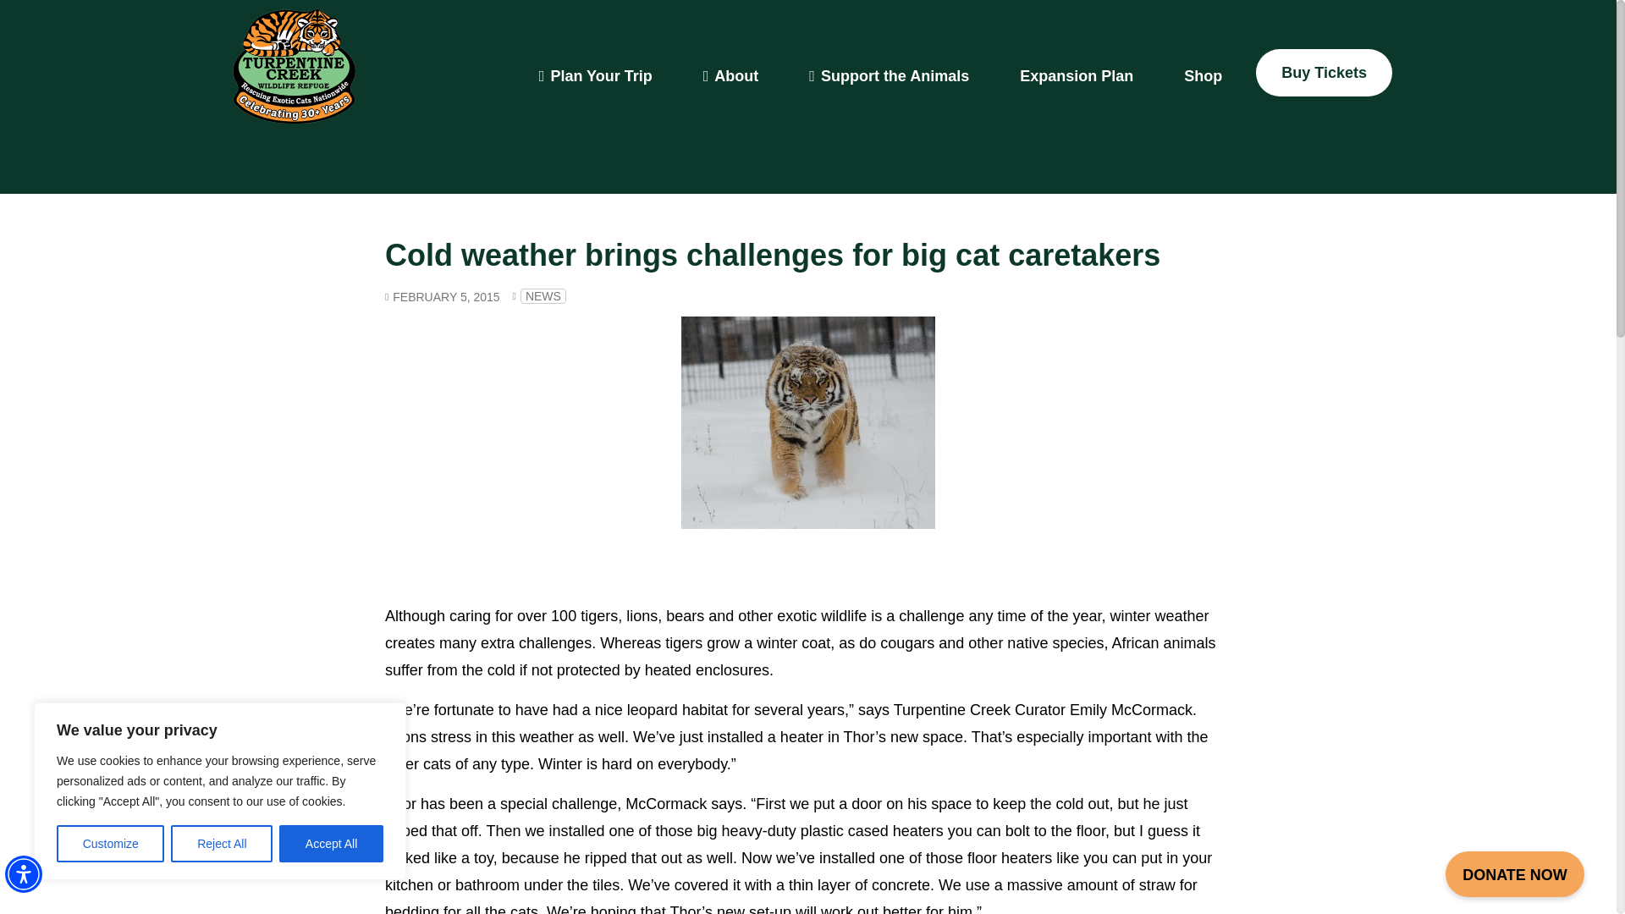  Describe the element at coordinates (889, 76) in the screenshot. I see `Support the Animals` at that location.